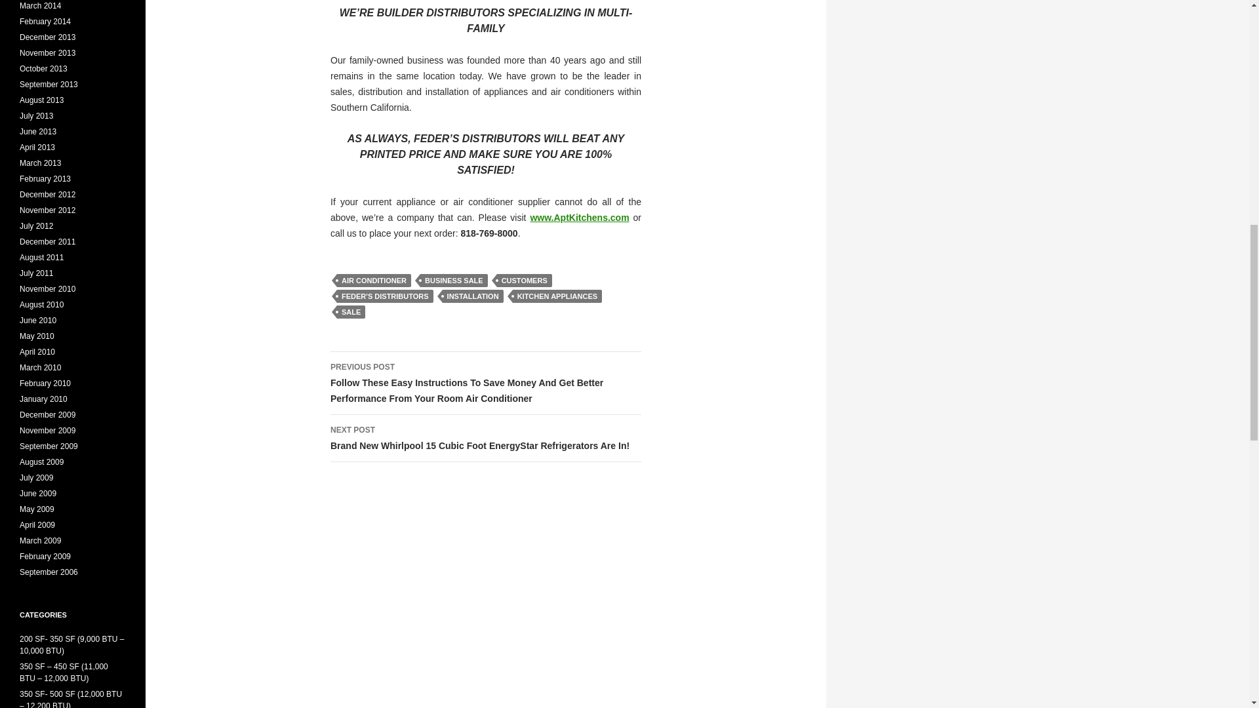 This screenshot has height=708, width=1259. What do you see at coordinates (557, 296) in the screenshot?
I see `KITCHEN APPLIANCES` at bounding box center [557, 296].